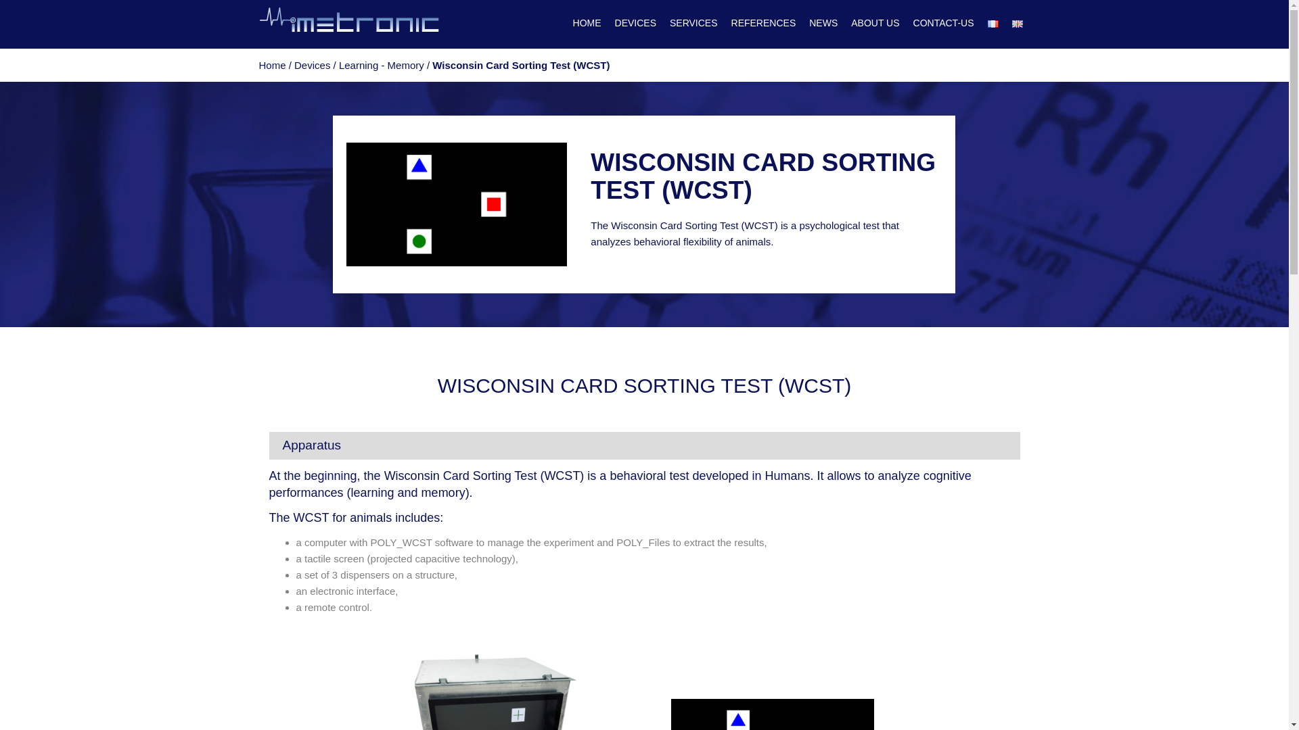 The width and height of the screenshot is (1299, 730). I want to click on NEWS, so click(823, 23).